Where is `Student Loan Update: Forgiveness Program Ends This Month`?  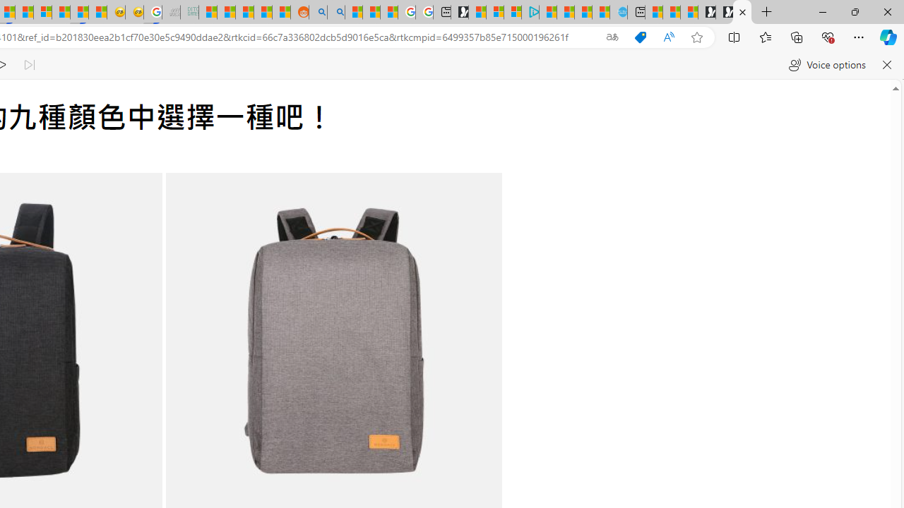
Student Loan Update: Forgiveness Program Ends This Month is located at coordinates (263, 13).